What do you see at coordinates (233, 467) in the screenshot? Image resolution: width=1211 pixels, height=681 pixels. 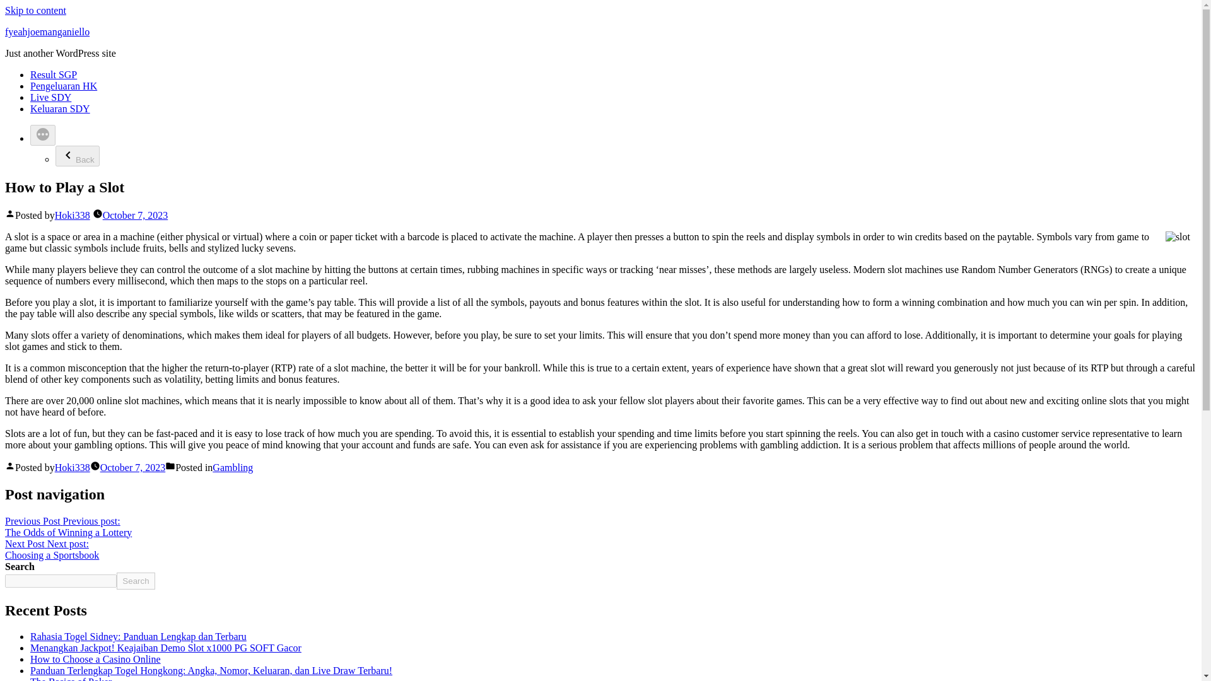 I see `Back` at bounding box center [233, 467].